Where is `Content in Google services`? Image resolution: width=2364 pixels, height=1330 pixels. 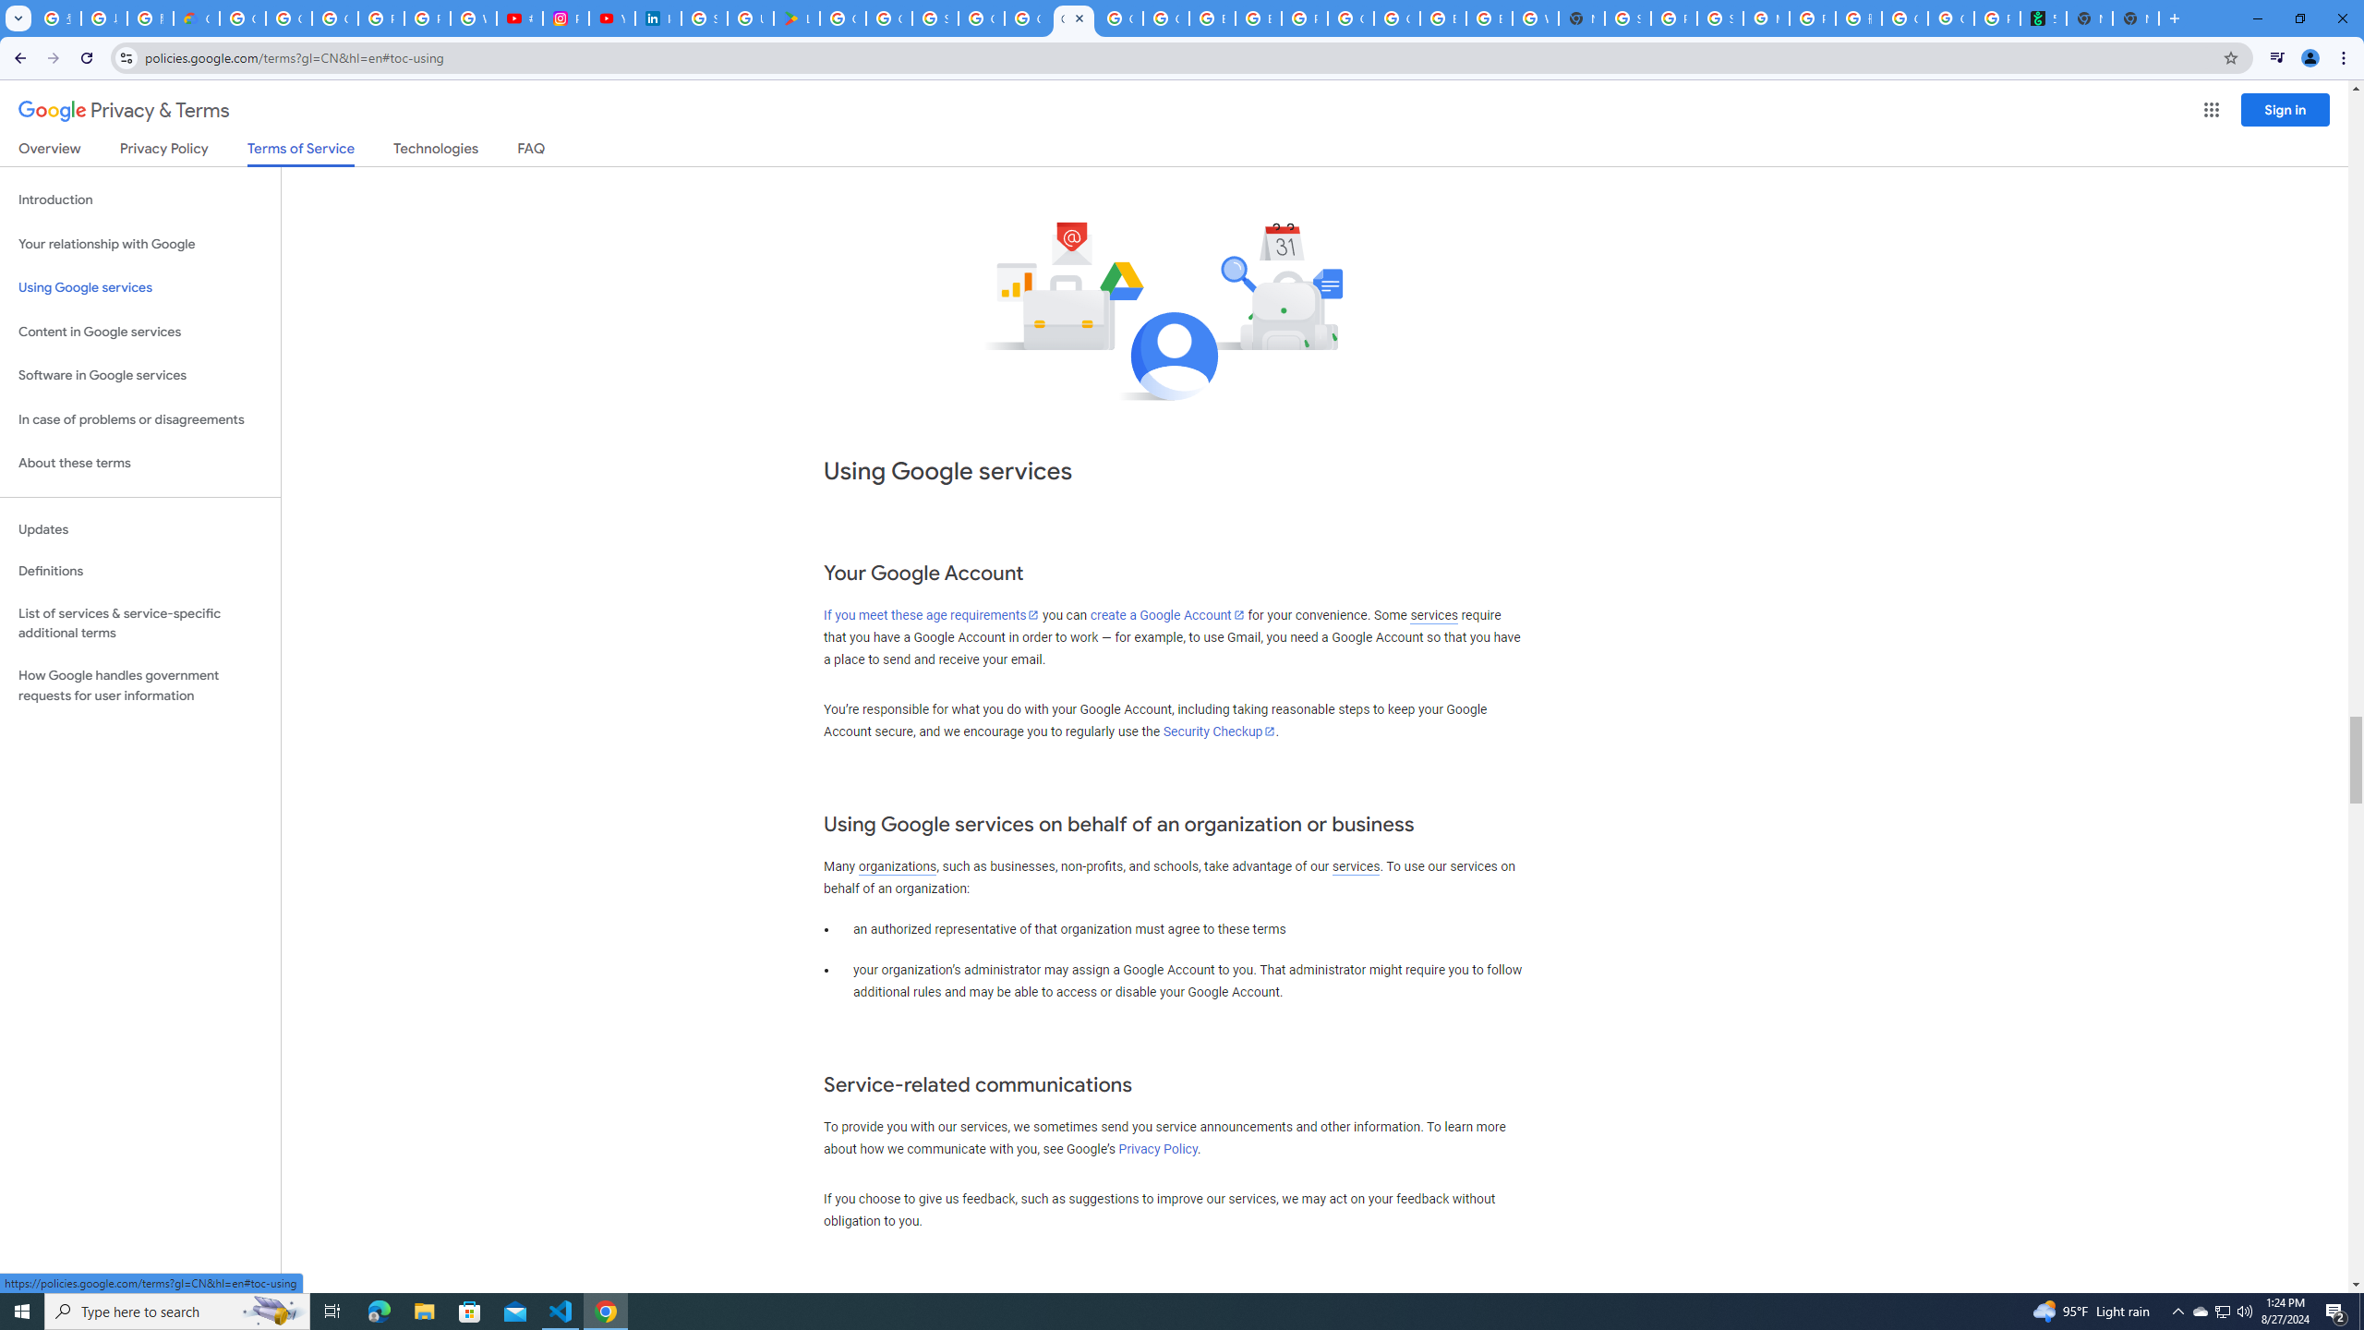 Content in Google services is located at coordinates (140, 332).